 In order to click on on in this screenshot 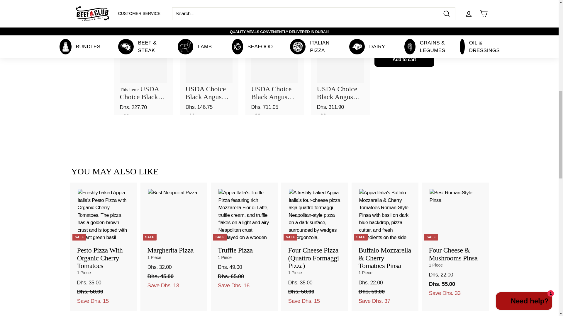, I will do `click(158, 42)`.